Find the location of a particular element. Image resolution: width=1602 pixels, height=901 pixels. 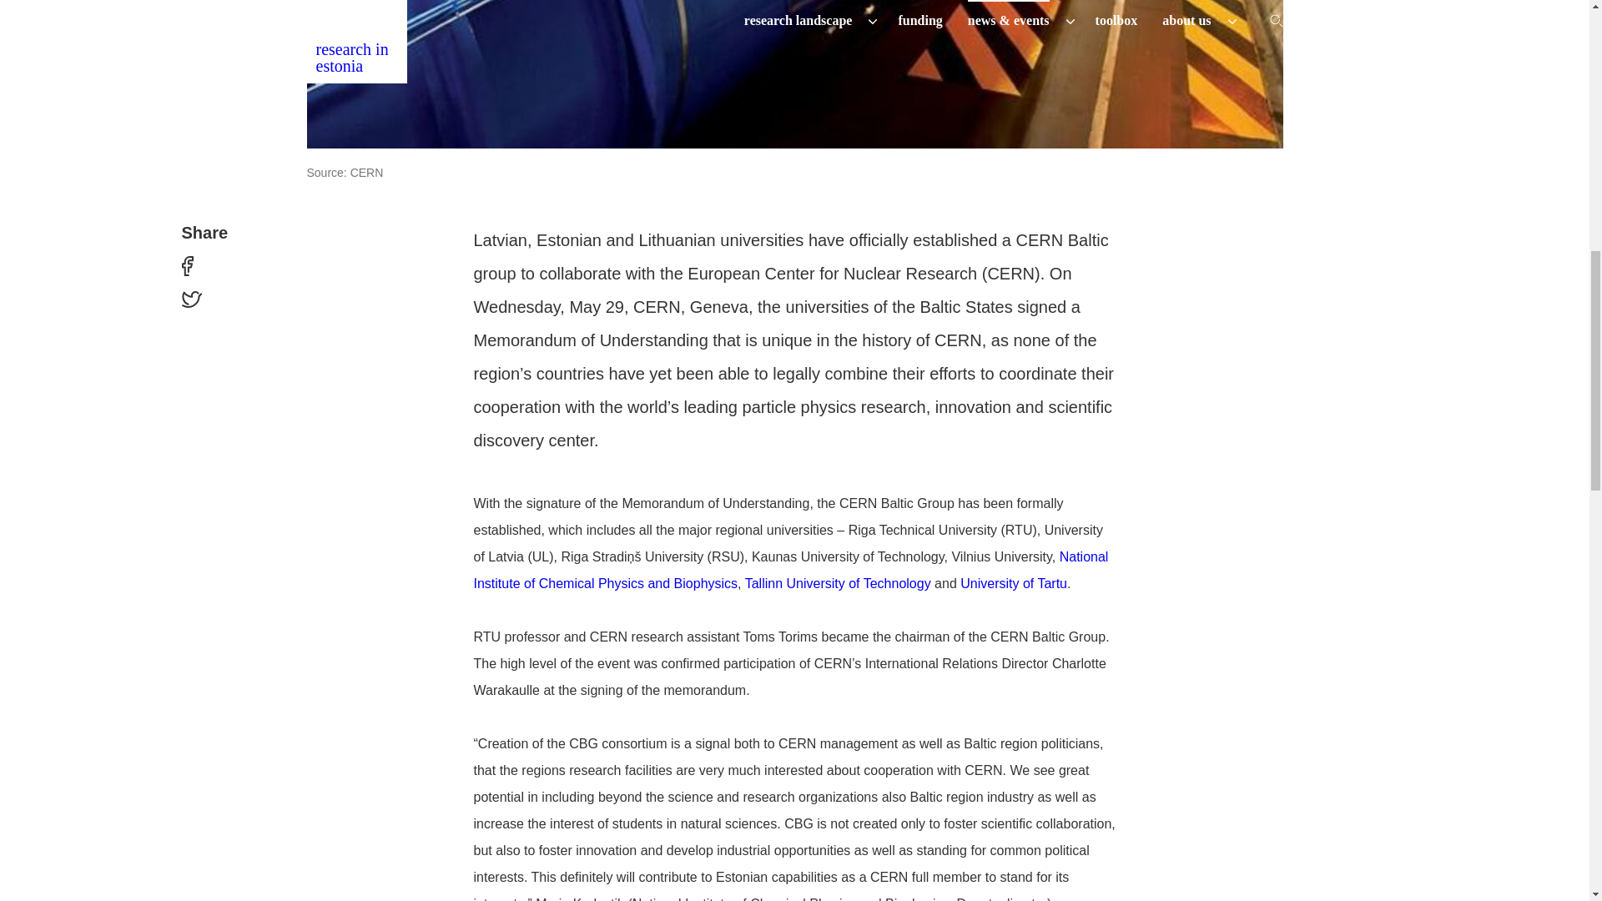

Tallinn University of Technology is located at coordinates (838, 584).